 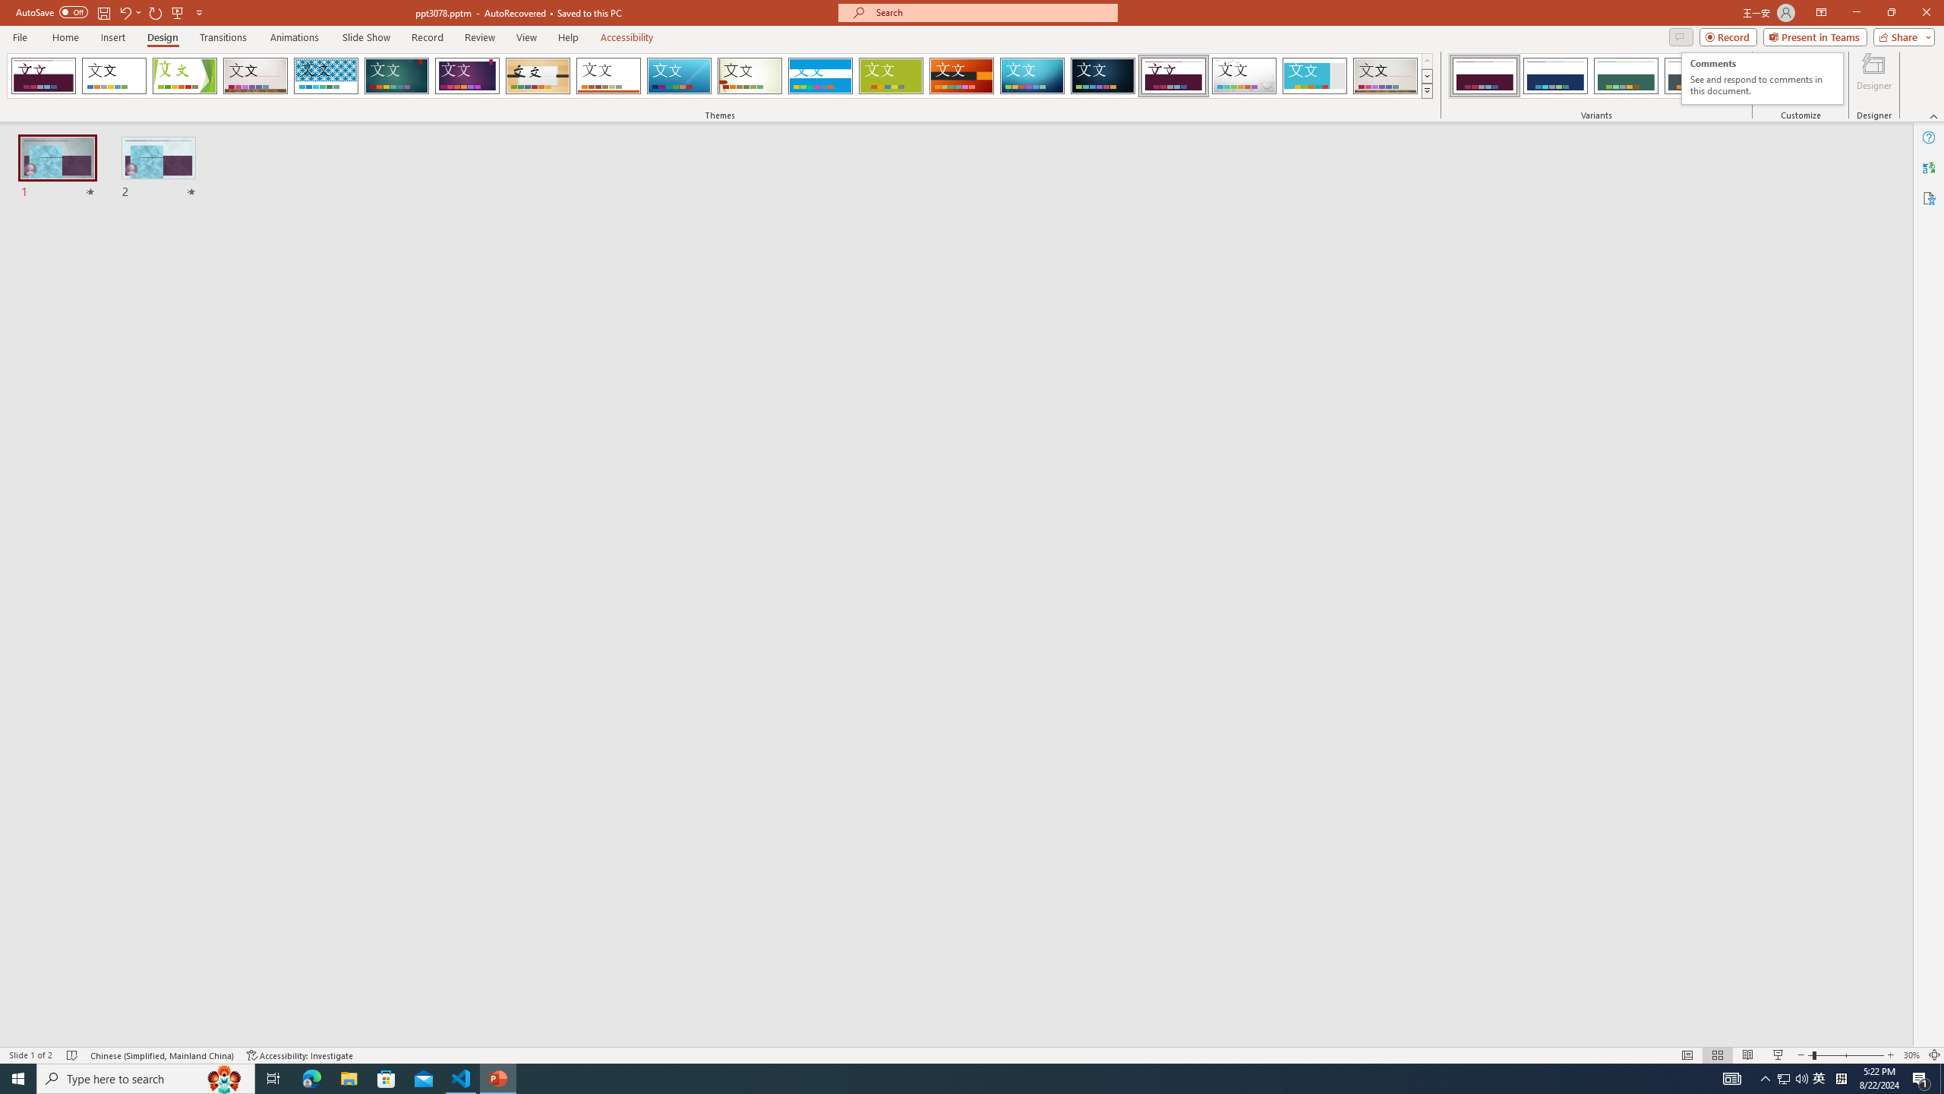 I want to click on Droplet, so click(x=1244, y=76).